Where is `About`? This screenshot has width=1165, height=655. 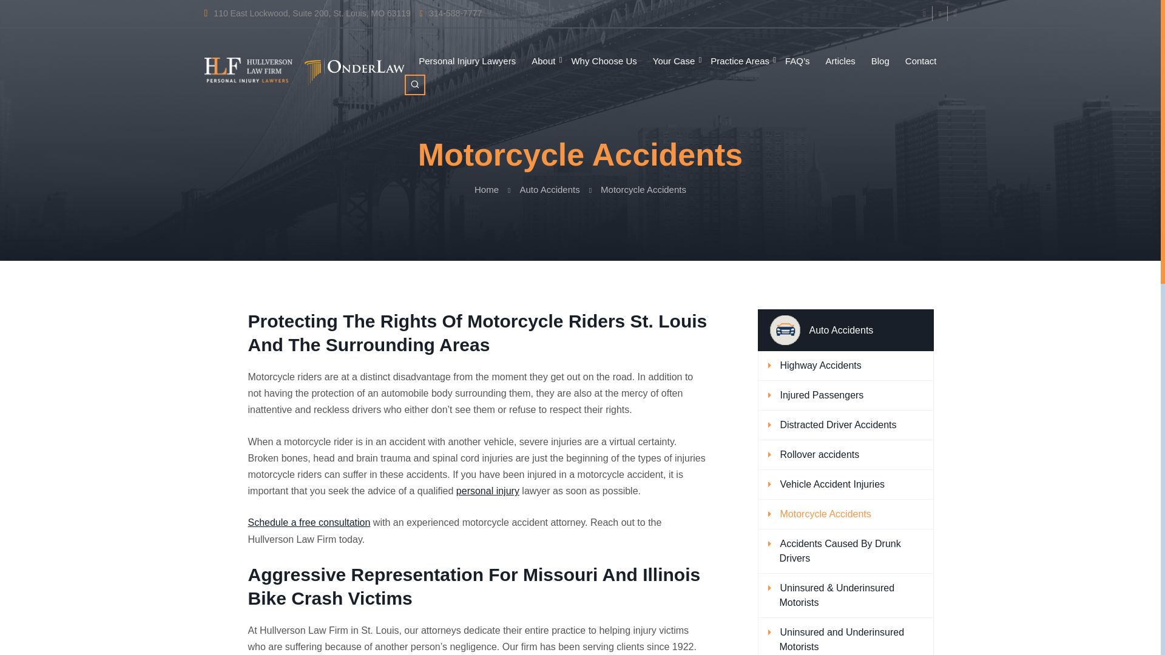
About is located at coordinates (543, 61).